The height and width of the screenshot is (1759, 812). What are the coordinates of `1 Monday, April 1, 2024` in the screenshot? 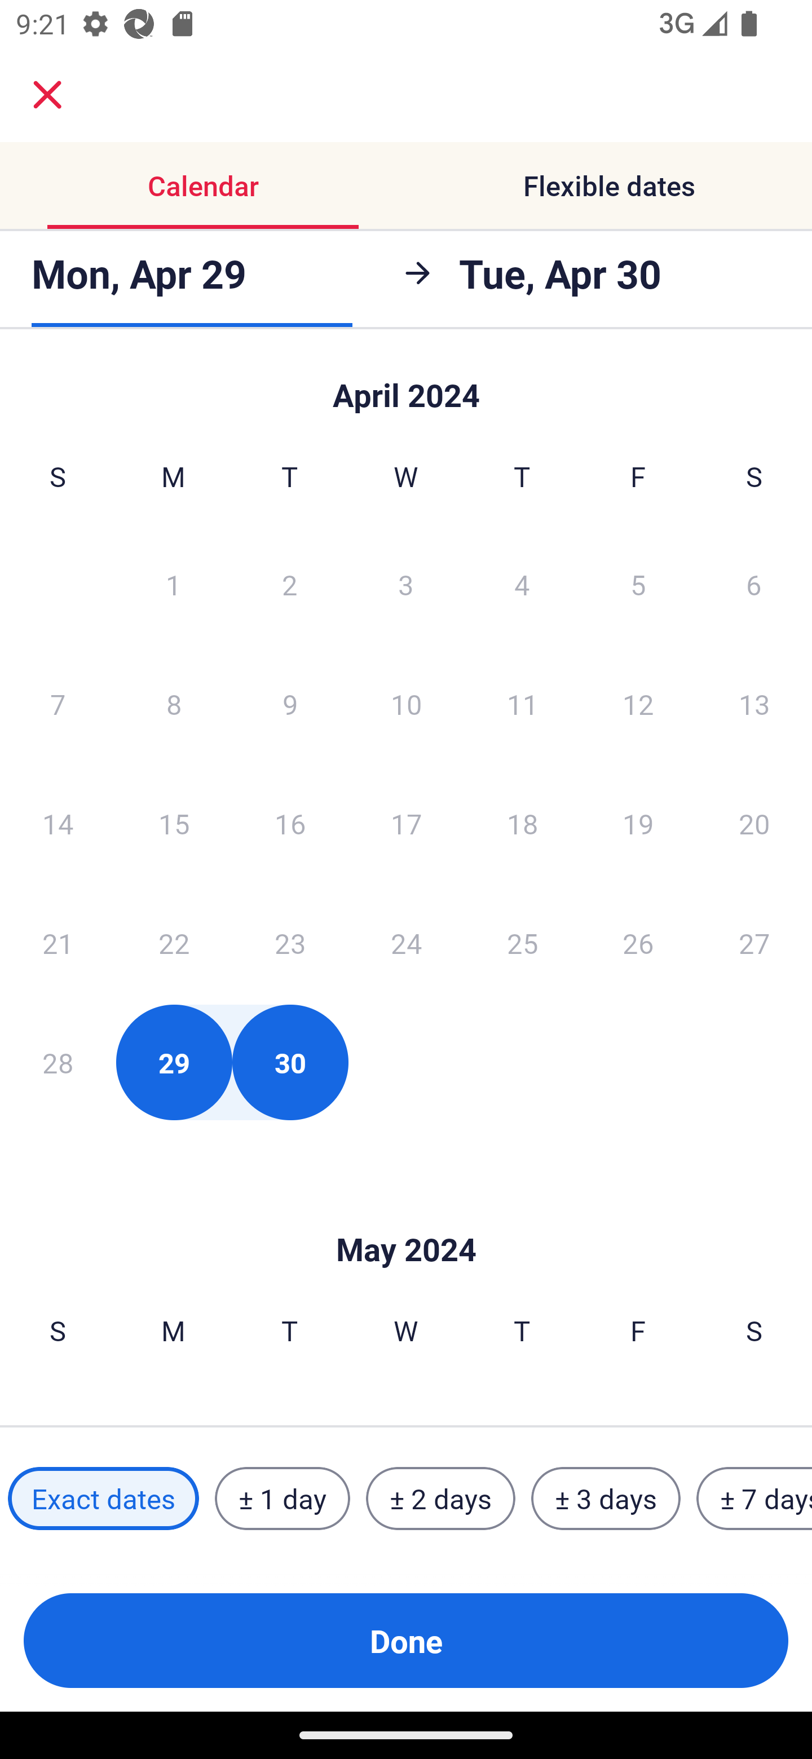 It's located at (173, 584).